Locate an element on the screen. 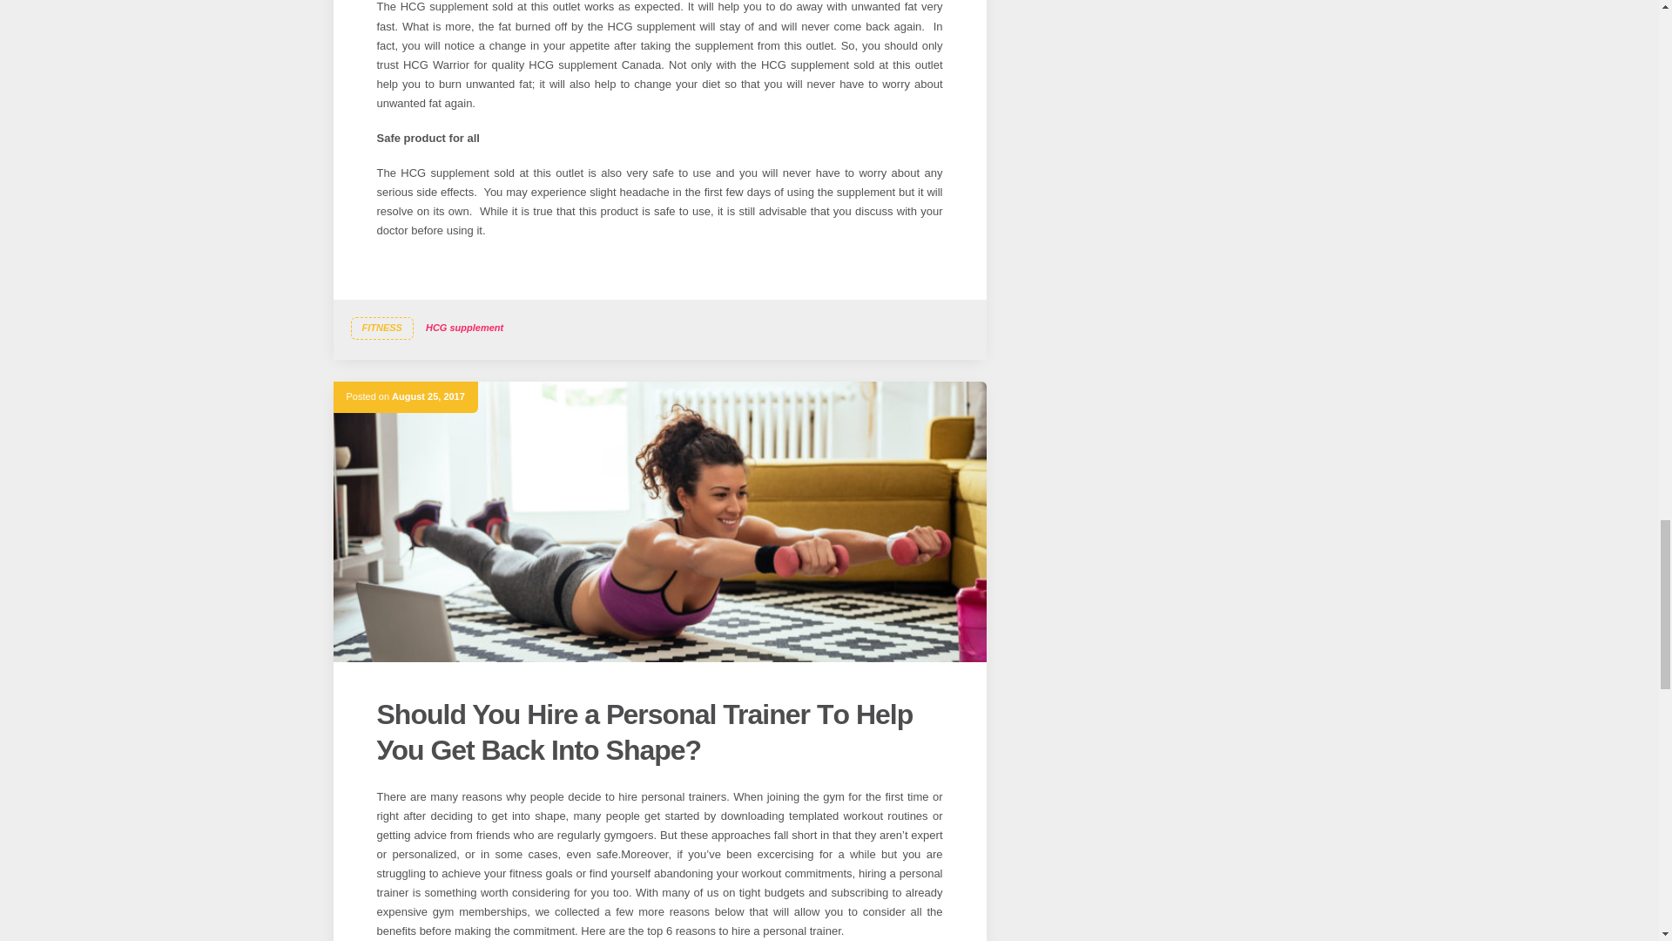 This screenshot has width=1672, height=941. HCG supplement is located at coordinates (464, 328).